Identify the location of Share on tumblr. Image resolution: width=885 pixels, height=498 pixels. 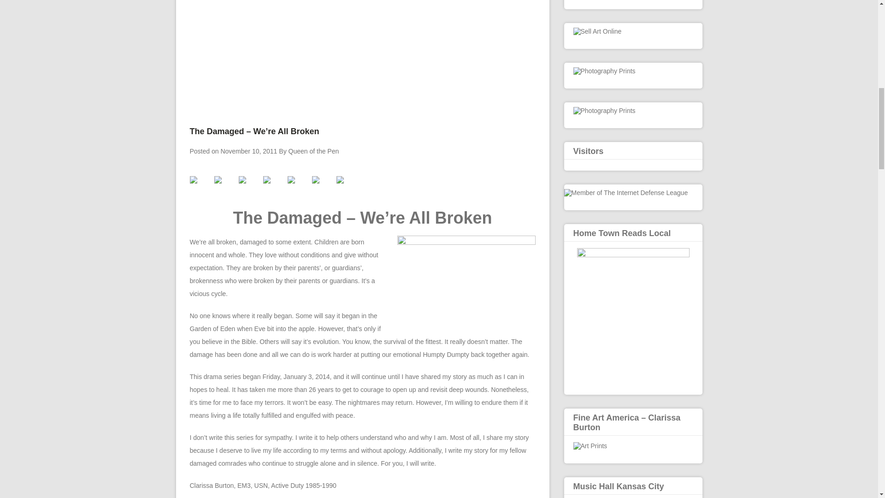
(315, 180).